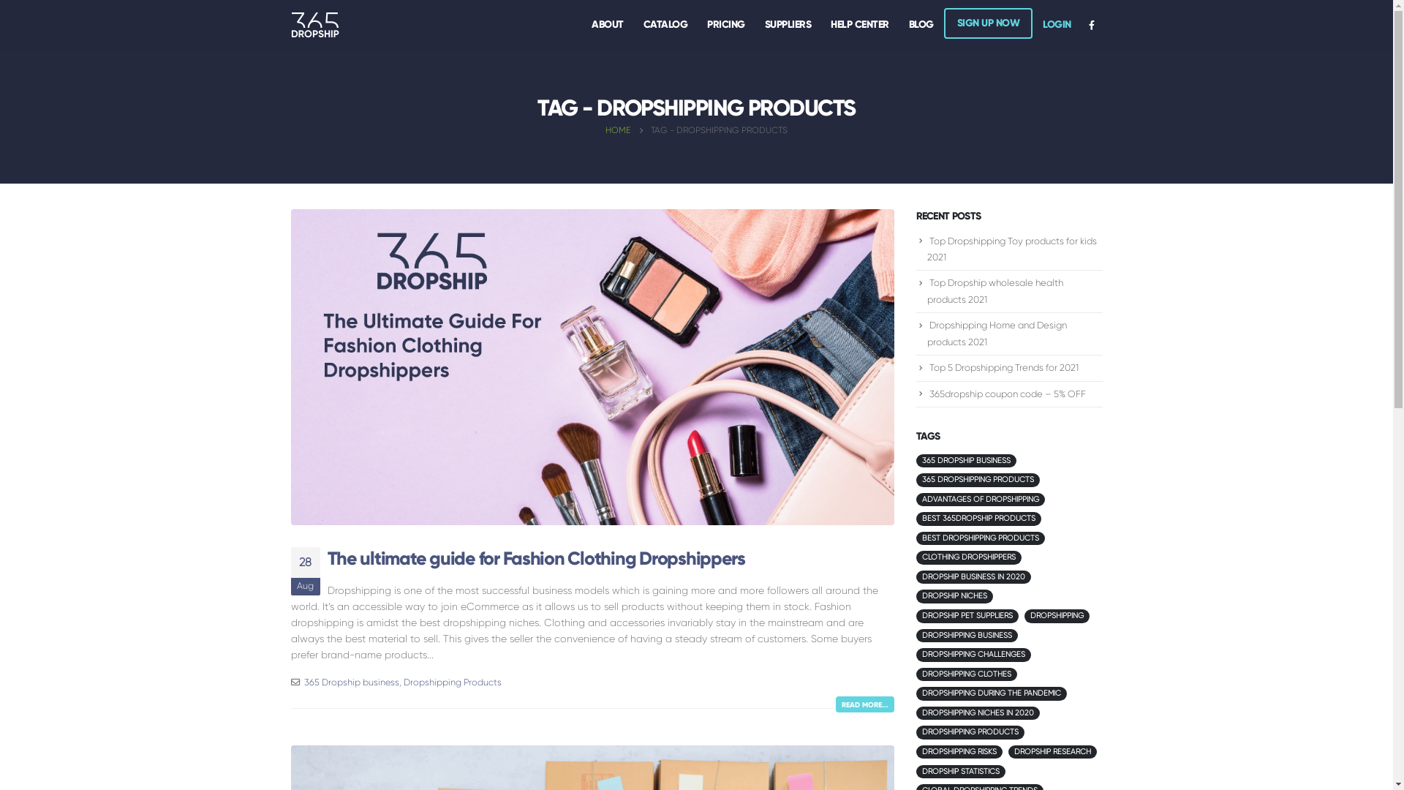 This screenshot has height=790, width=1404. Describe the element at coordinates (860, 25) in the screenshot. I see `HELP CENTER` at that location.